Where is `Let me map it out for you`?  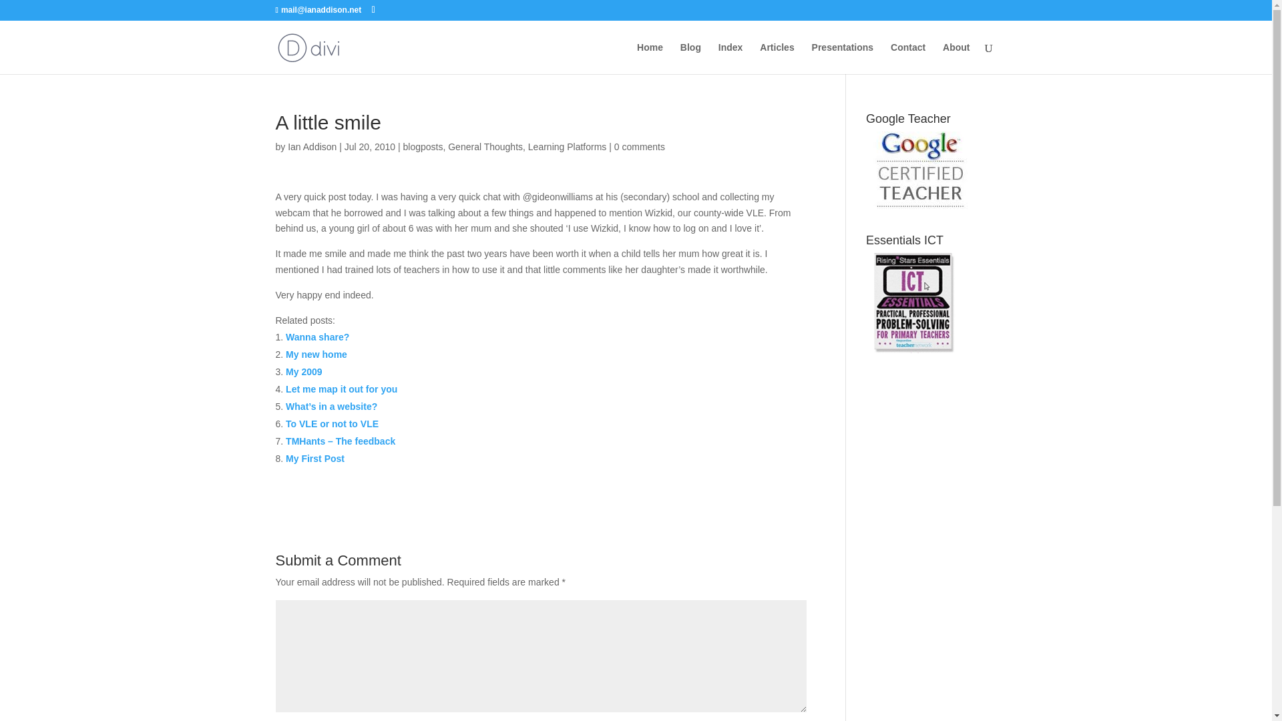
Let me map it out for you is located at coordinates (342, 389).